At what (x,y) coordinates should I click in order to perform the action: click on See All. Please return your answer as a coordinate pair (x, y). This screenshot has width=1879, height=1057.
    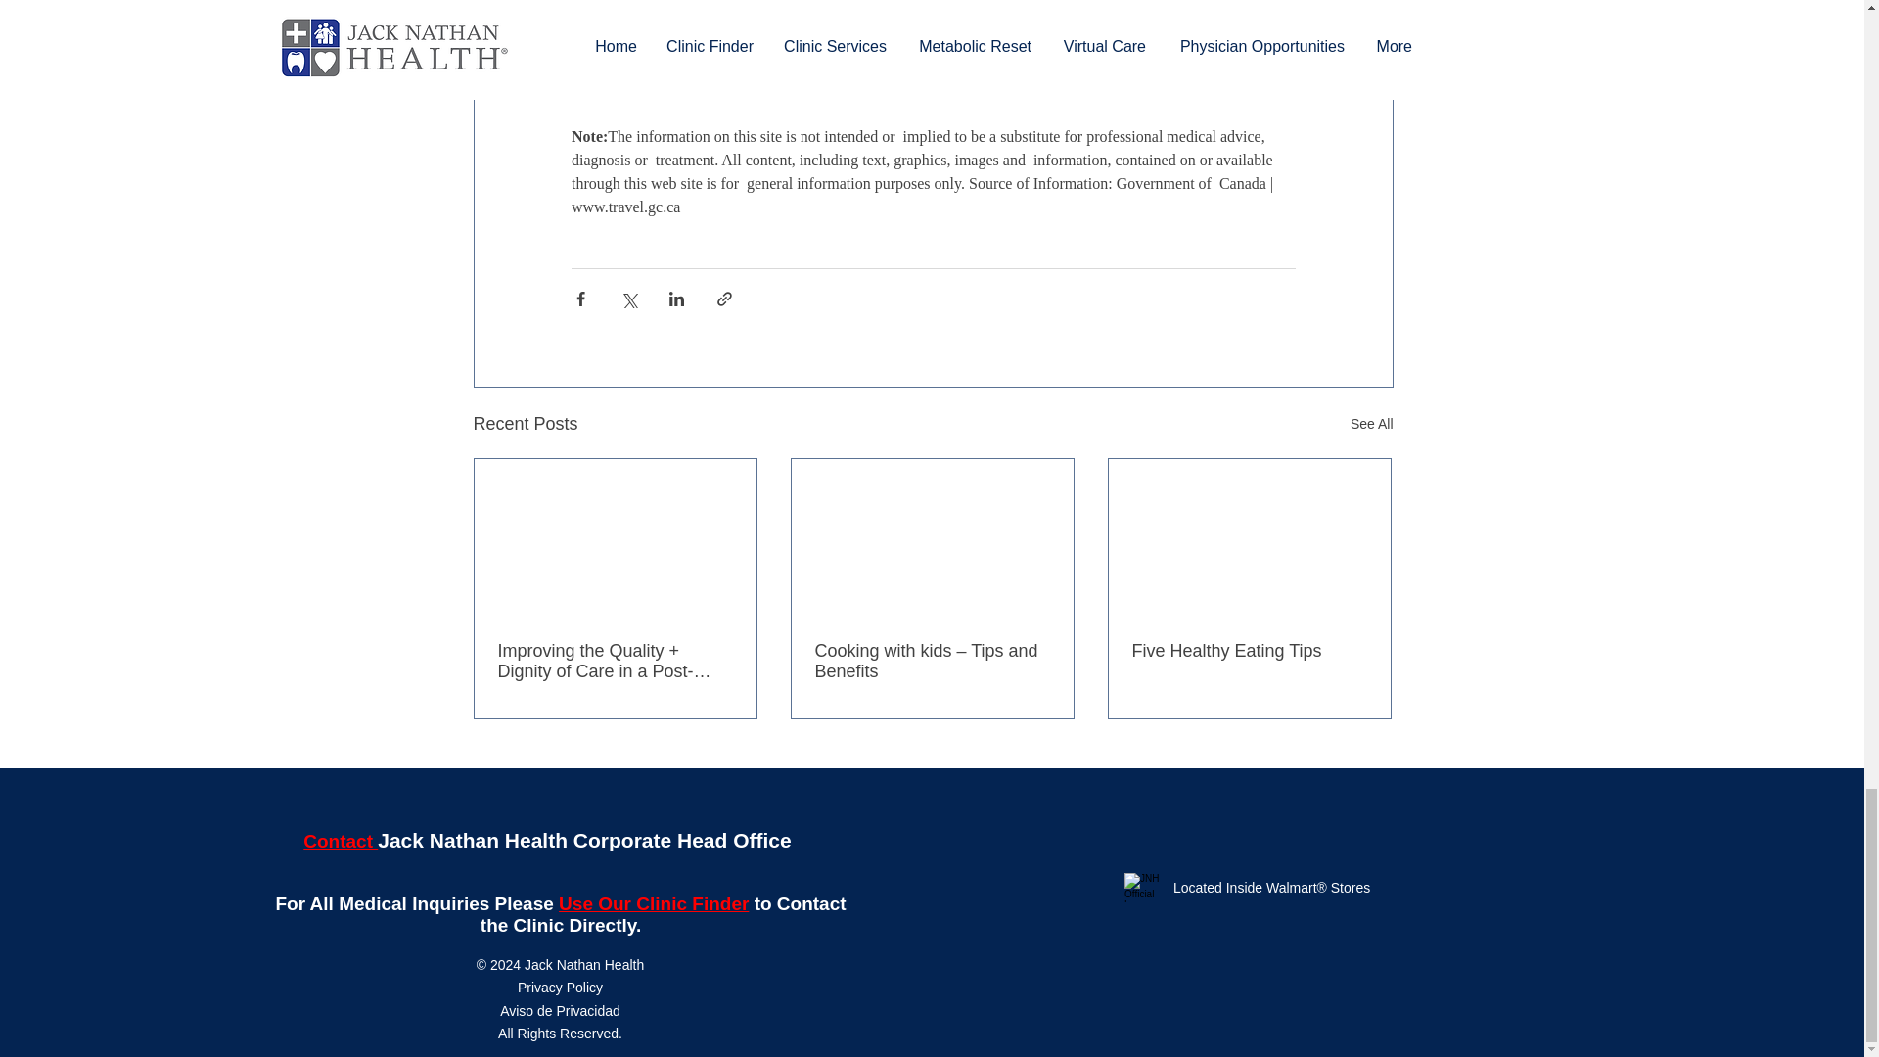
    Looking at the image, I should click on (1372, 425).